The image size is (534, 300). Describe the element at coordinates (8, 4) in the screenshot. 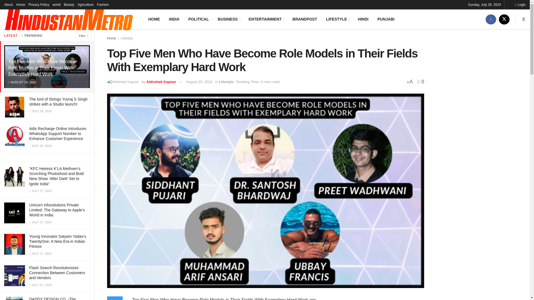

I see `About` at that location.